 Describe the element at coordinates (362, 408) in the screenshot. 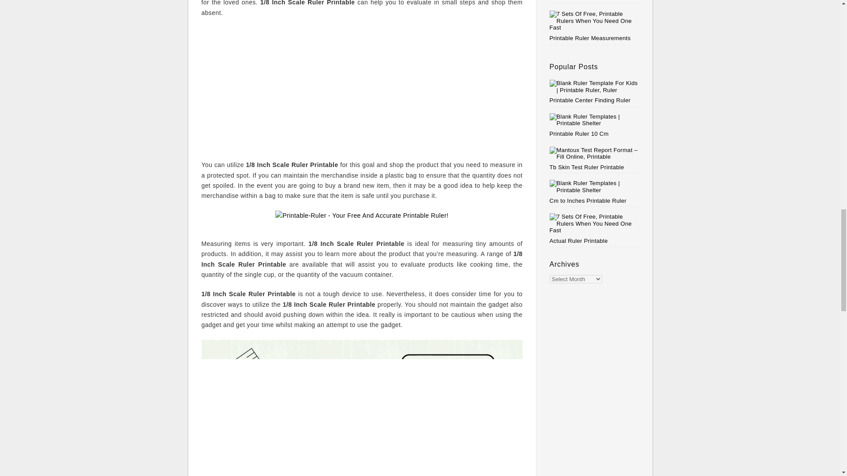

I see `12 inch ruler clipart black and white inch ruler clipart 6` at that location.